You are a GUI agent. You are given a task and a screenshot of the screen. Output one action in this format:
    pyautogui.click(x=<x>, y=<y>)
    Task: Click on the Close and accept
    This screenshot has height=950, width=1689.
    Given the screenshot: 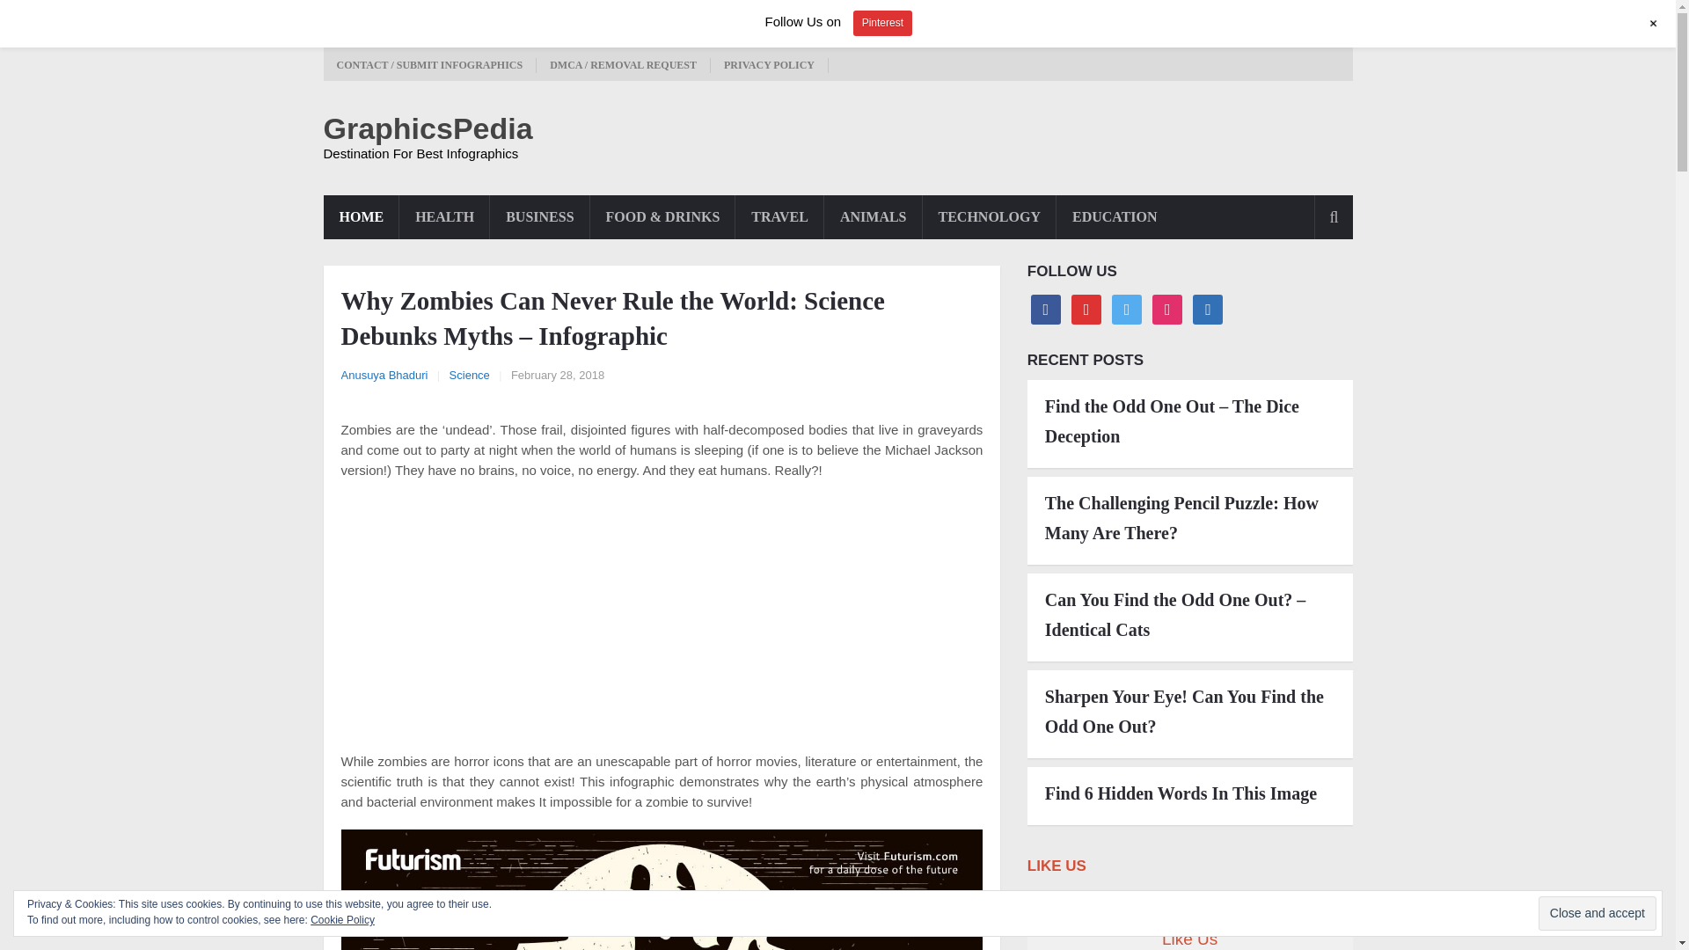 What is the action you would take?
    pyautogui.click(x=1598, y=913)
    